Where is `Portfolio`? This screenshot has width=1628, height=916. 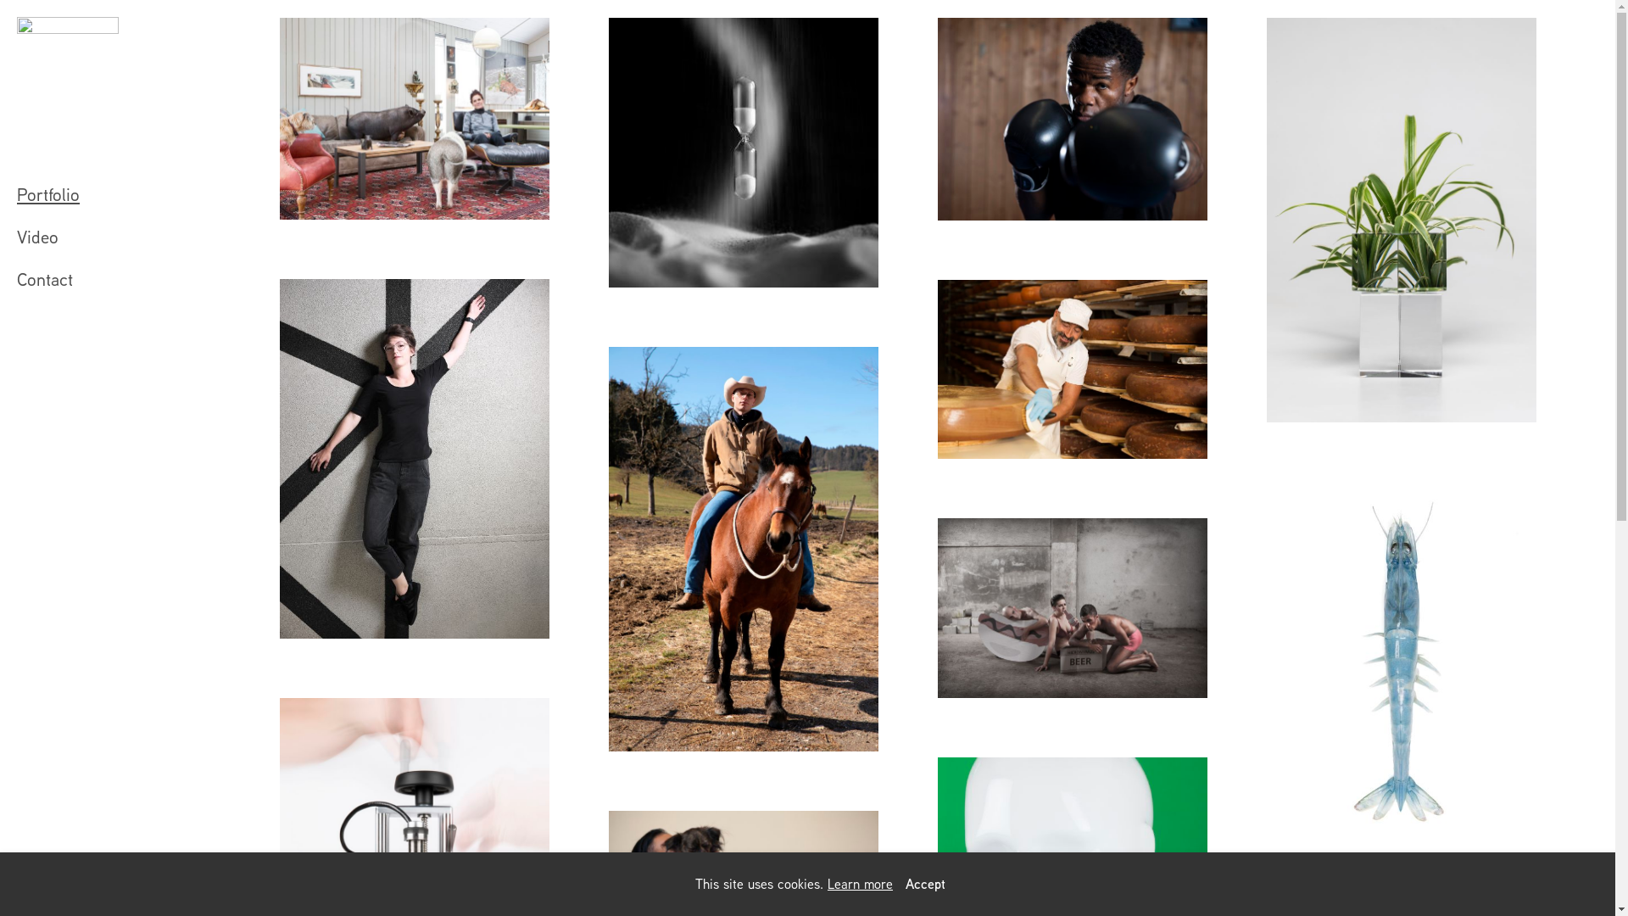 Portfolio is located at coordinates (136, 195).